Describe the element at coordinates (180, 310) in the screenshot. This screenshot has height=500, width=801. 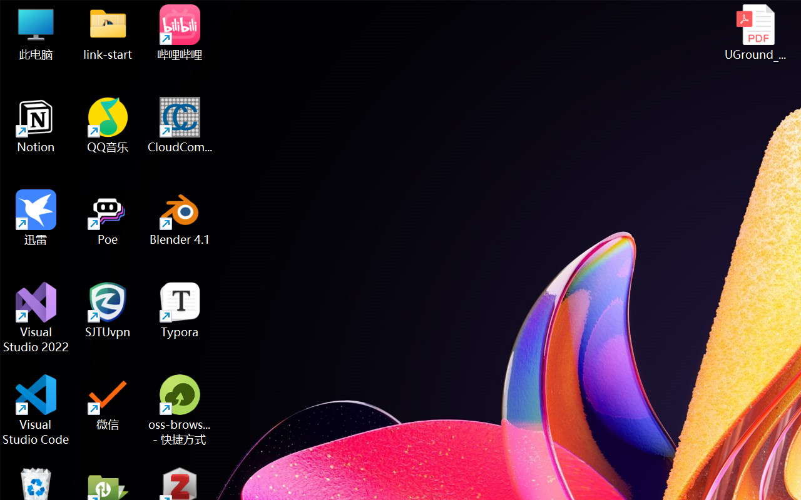
I see `Typora` at that location.